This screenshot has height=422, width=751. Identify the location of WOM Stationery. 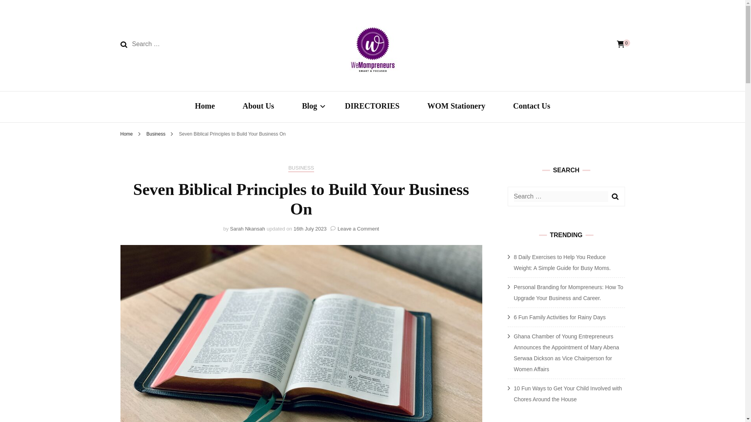
(456, 107).